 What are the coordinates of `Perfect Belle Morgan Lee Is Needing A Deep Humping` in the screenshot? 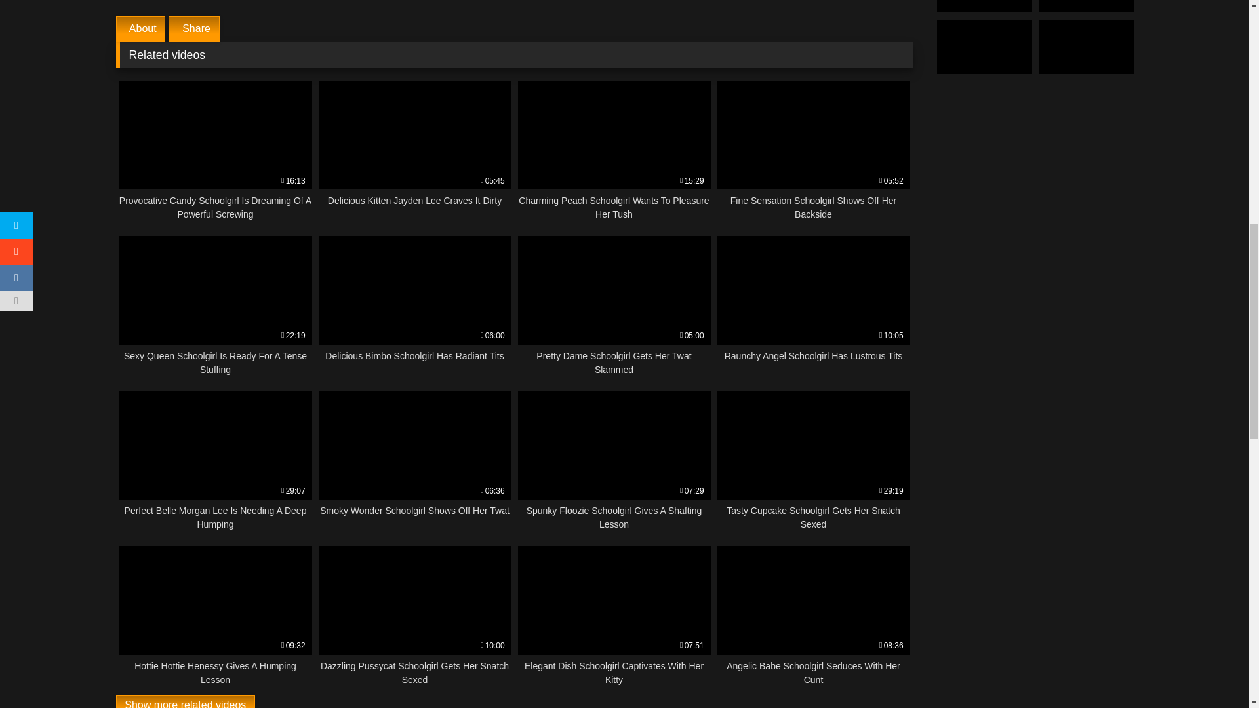 It's located at (814, 151).